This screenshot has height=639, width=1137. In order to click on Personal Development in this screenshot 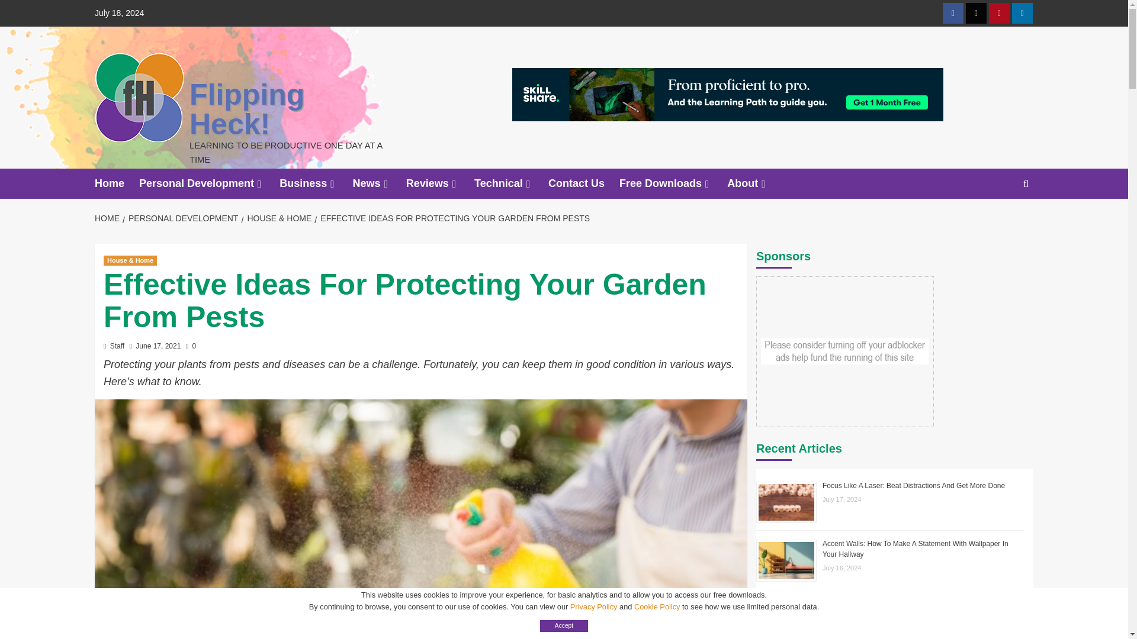, I will do `click(209, 183)`.